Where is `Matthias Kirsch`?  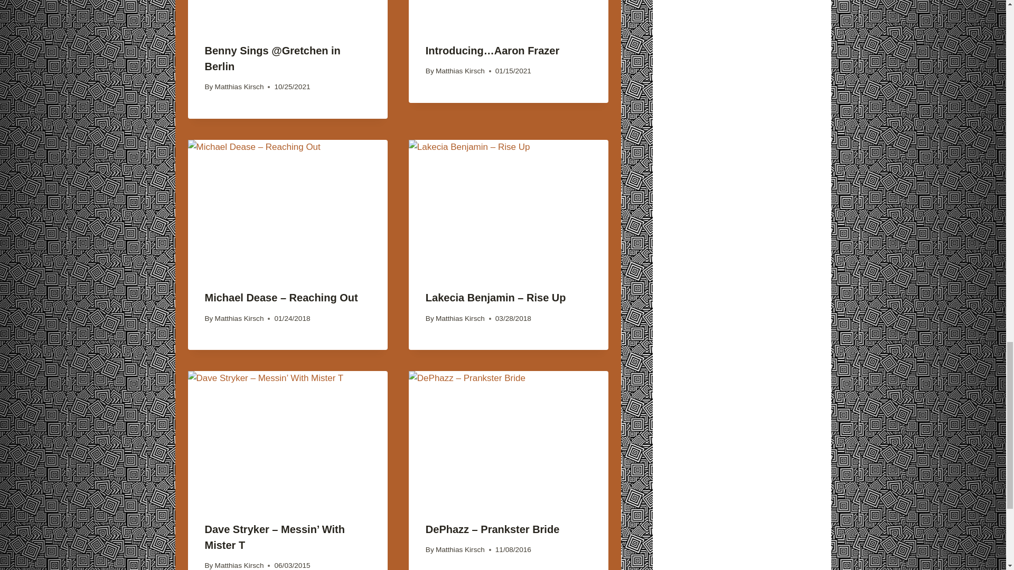 Matthias Kirsch is located at coordinates (239, 319).